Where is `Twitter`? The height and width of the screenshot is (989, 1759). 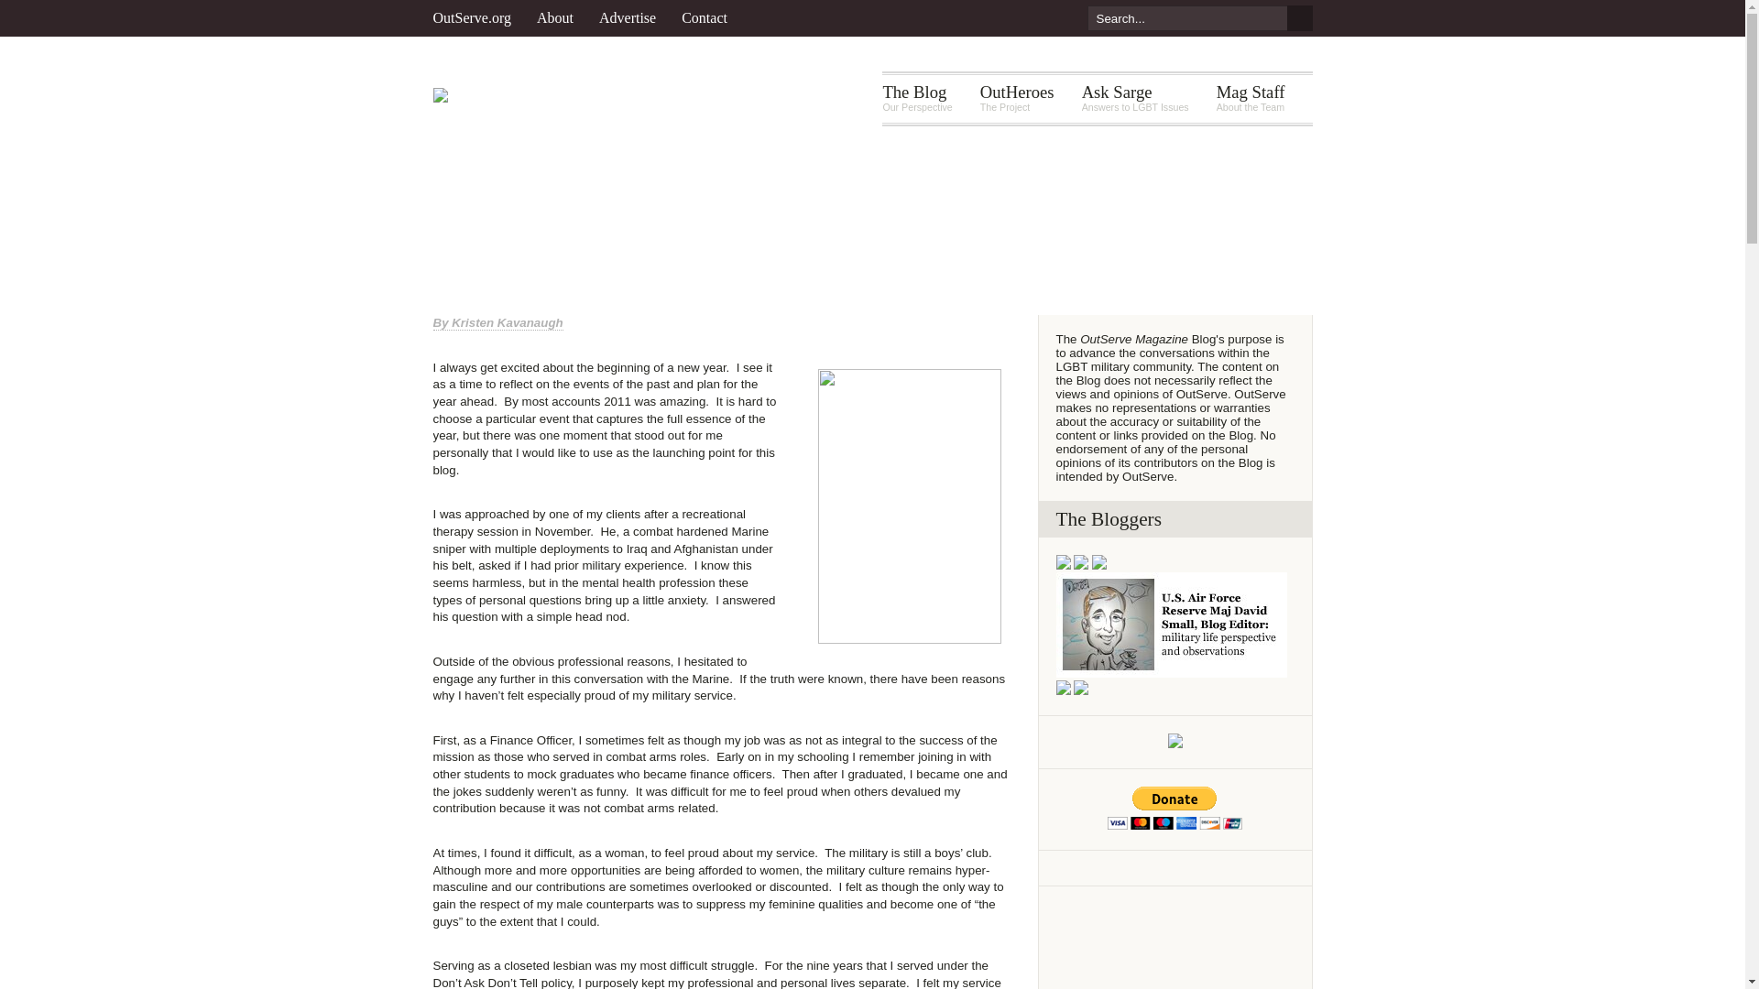
Twitter is located at coordinates (916, 99).